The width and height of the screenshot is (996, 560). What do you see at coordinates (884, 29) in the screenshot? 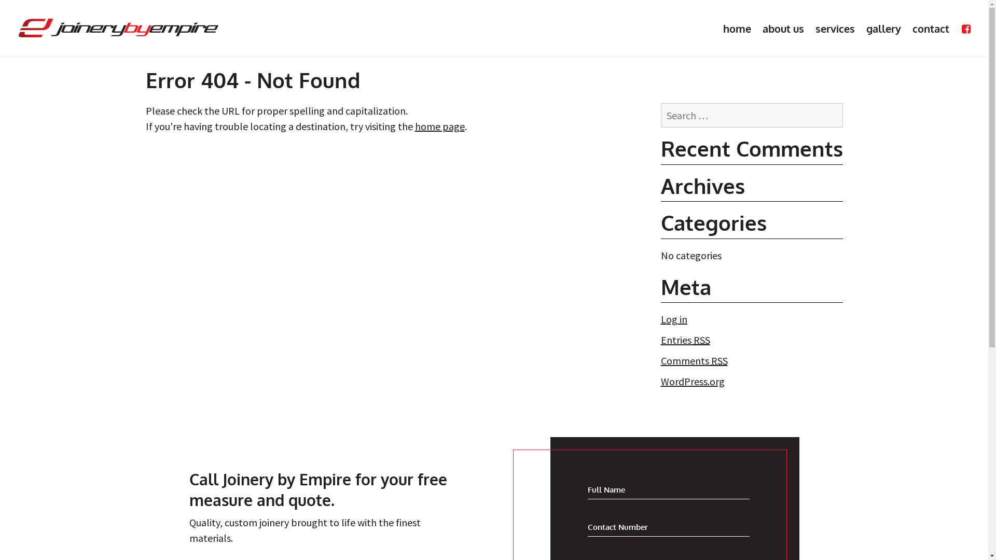
I see `gallery` at bounding box center [884, 29].